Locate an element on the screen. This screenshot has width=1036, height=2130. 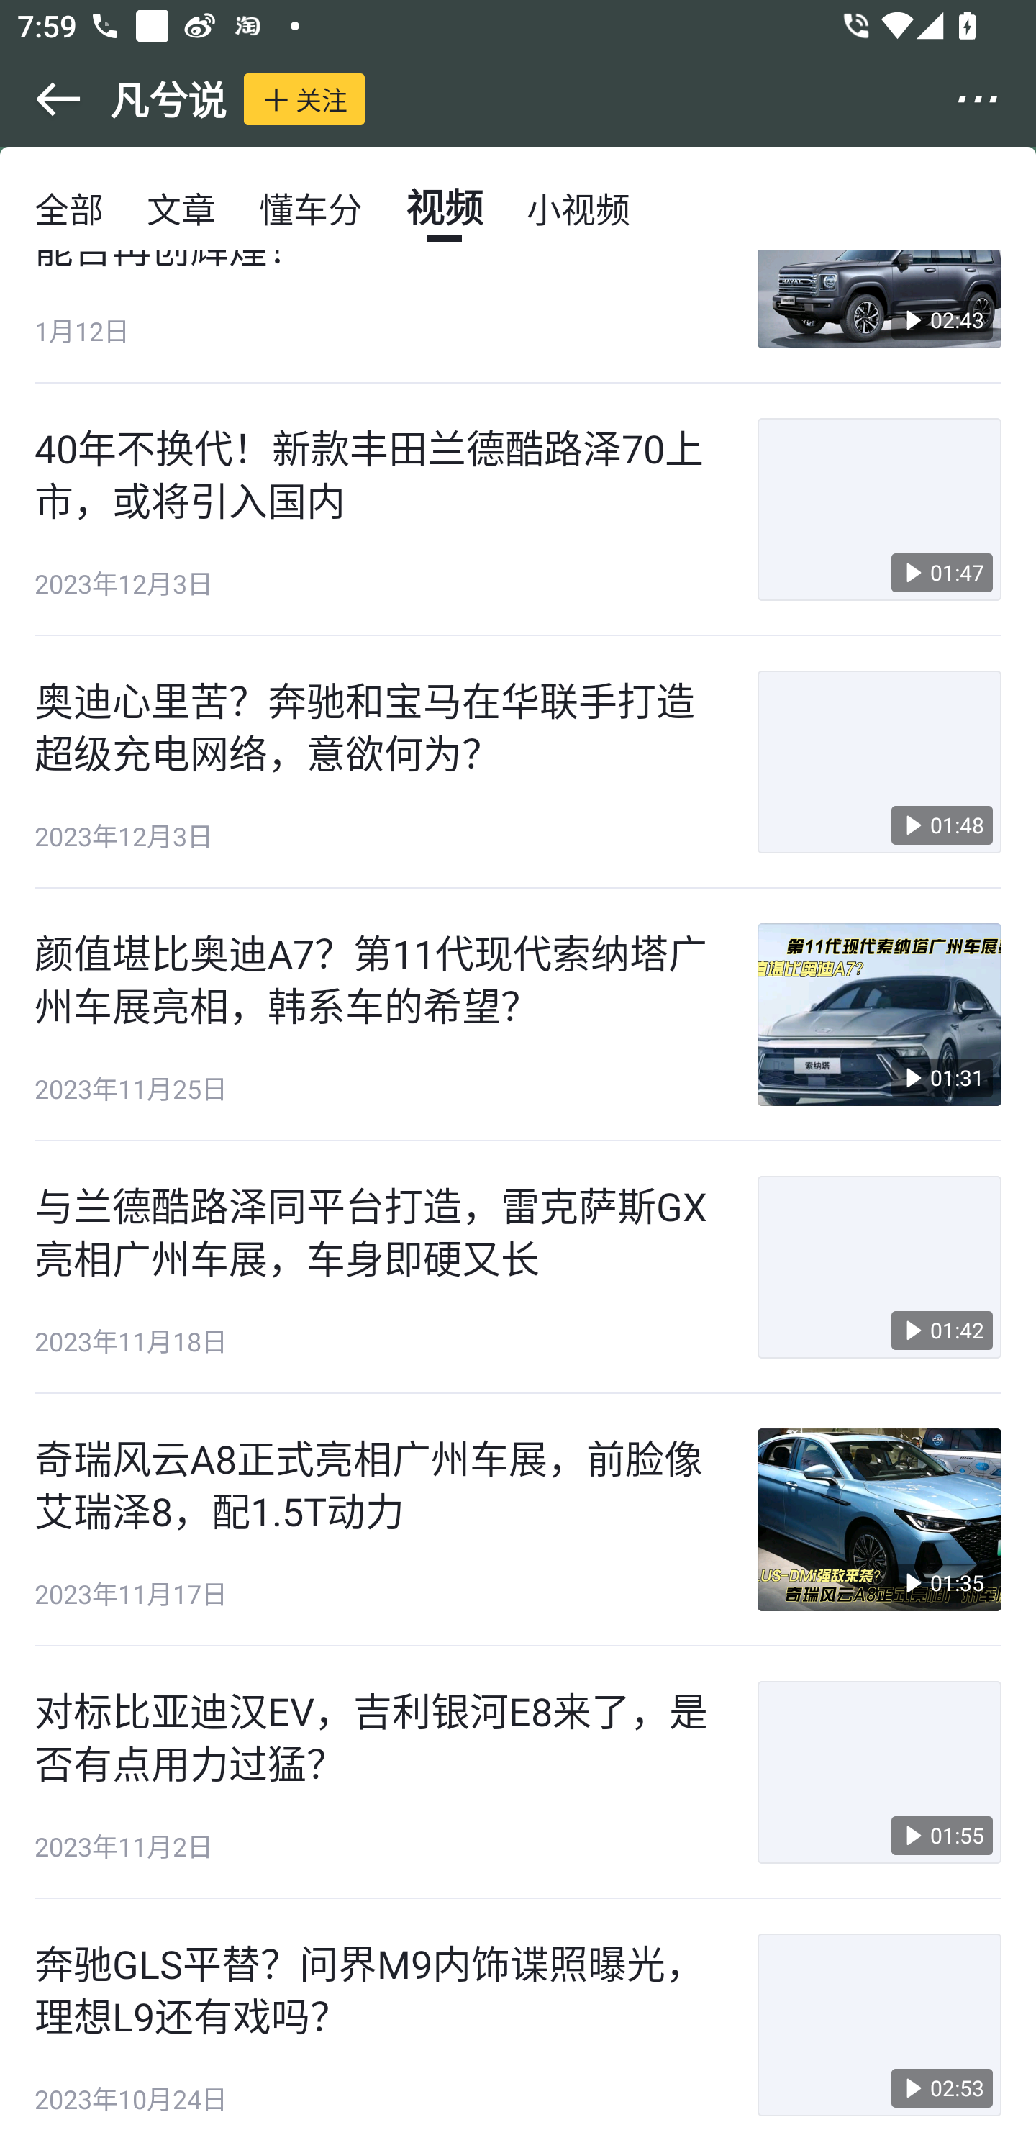
 关注 is located at coordinates (304, 99).